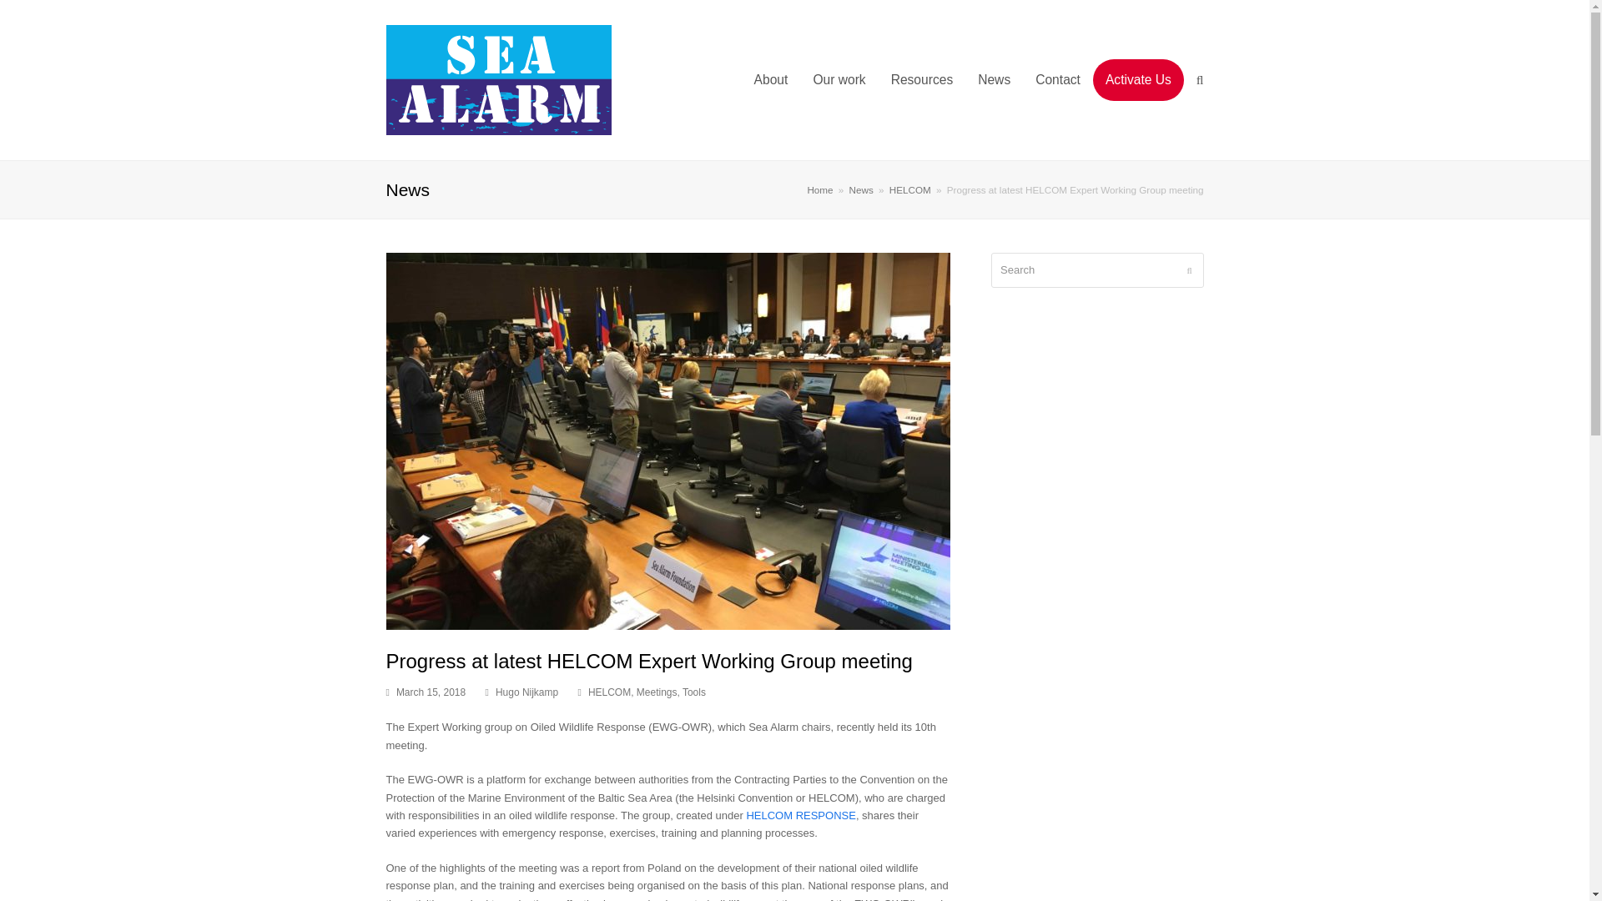 The width and height of the screenshot is (1602, 901). Describe the element at coordinates (909, 190) in the screenshot. I see `HELCOM` at that location.